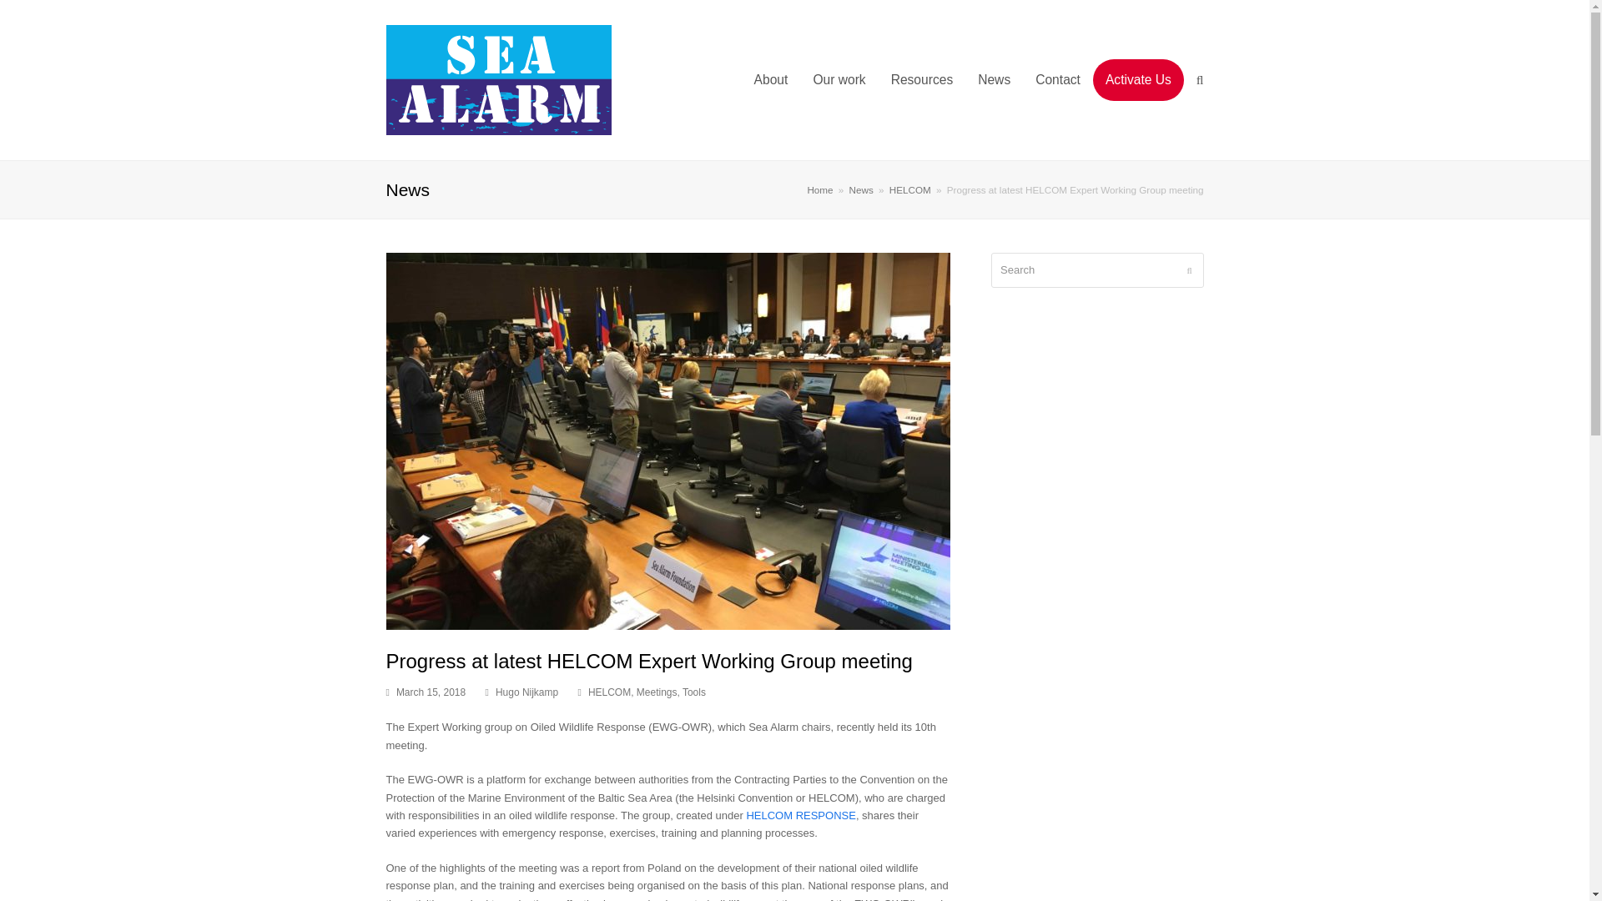 The width and height of the screenshot is (1602, 901). Describe the element at coordinates (909, 190) in the screenshot. I see `HELCOM` at that location.